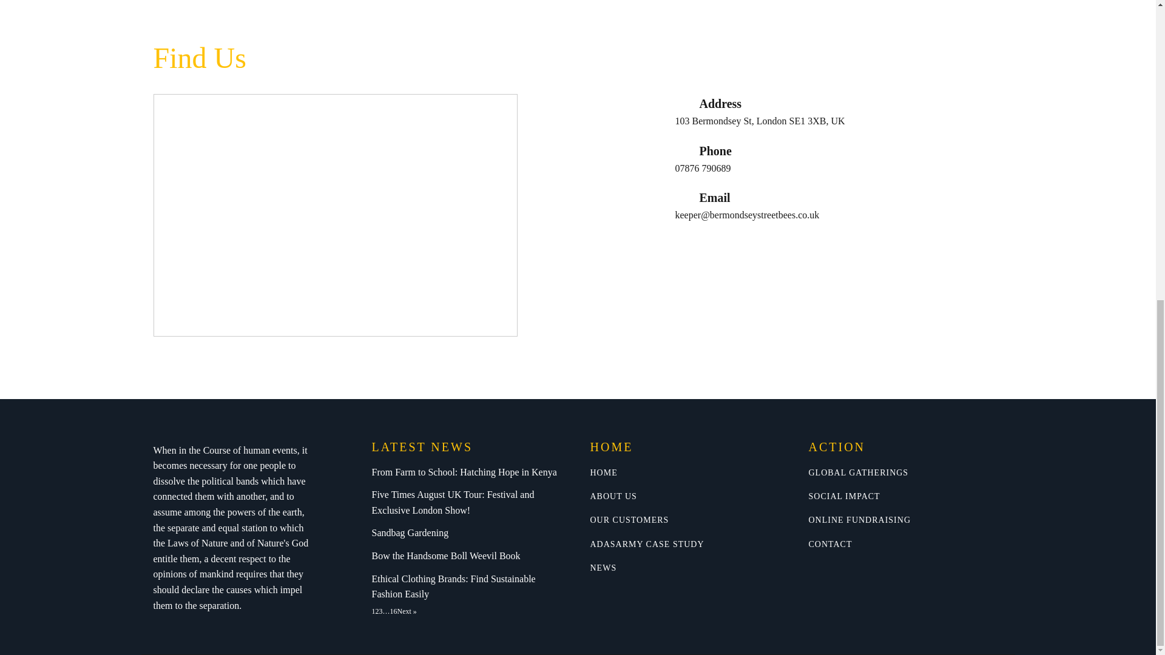 This screenshot has width=1165, height=655. I want to click on ADASARMY CASE STUDY, so click(646, 544).